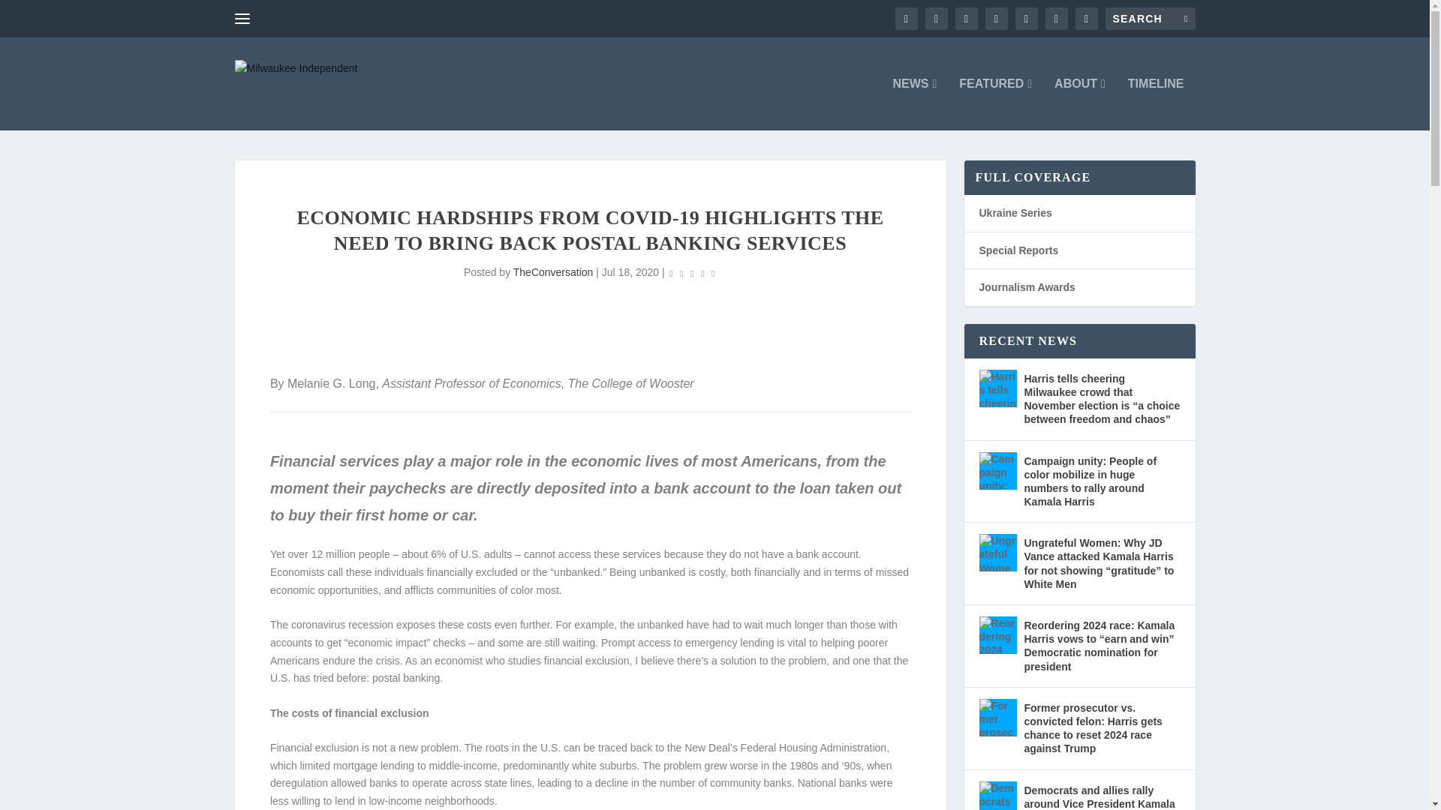 The height and width of the screenshot is (810, 1441). I want to click on Posts by TheConversation, so click(553, 272).